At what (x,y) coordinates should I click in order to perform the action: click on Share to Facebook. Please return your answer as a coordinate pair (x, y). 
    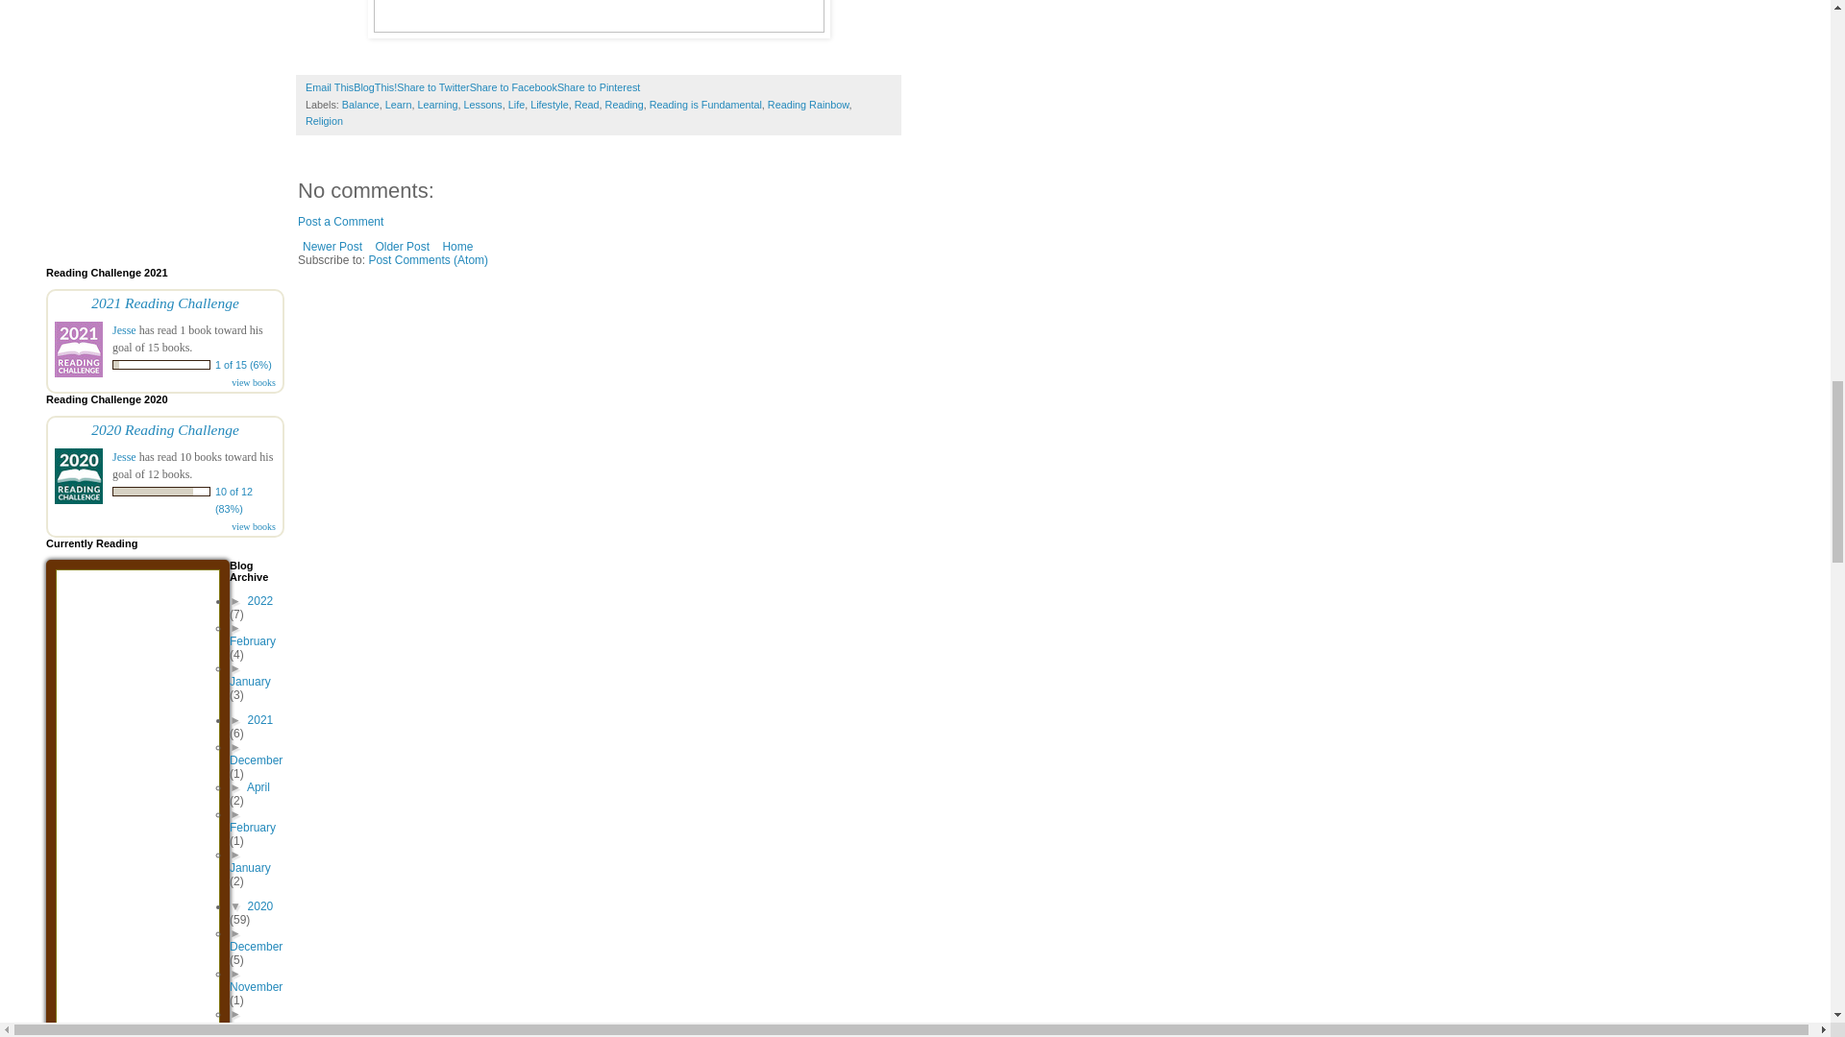
    Looking at the image, I should click on (513, 87).